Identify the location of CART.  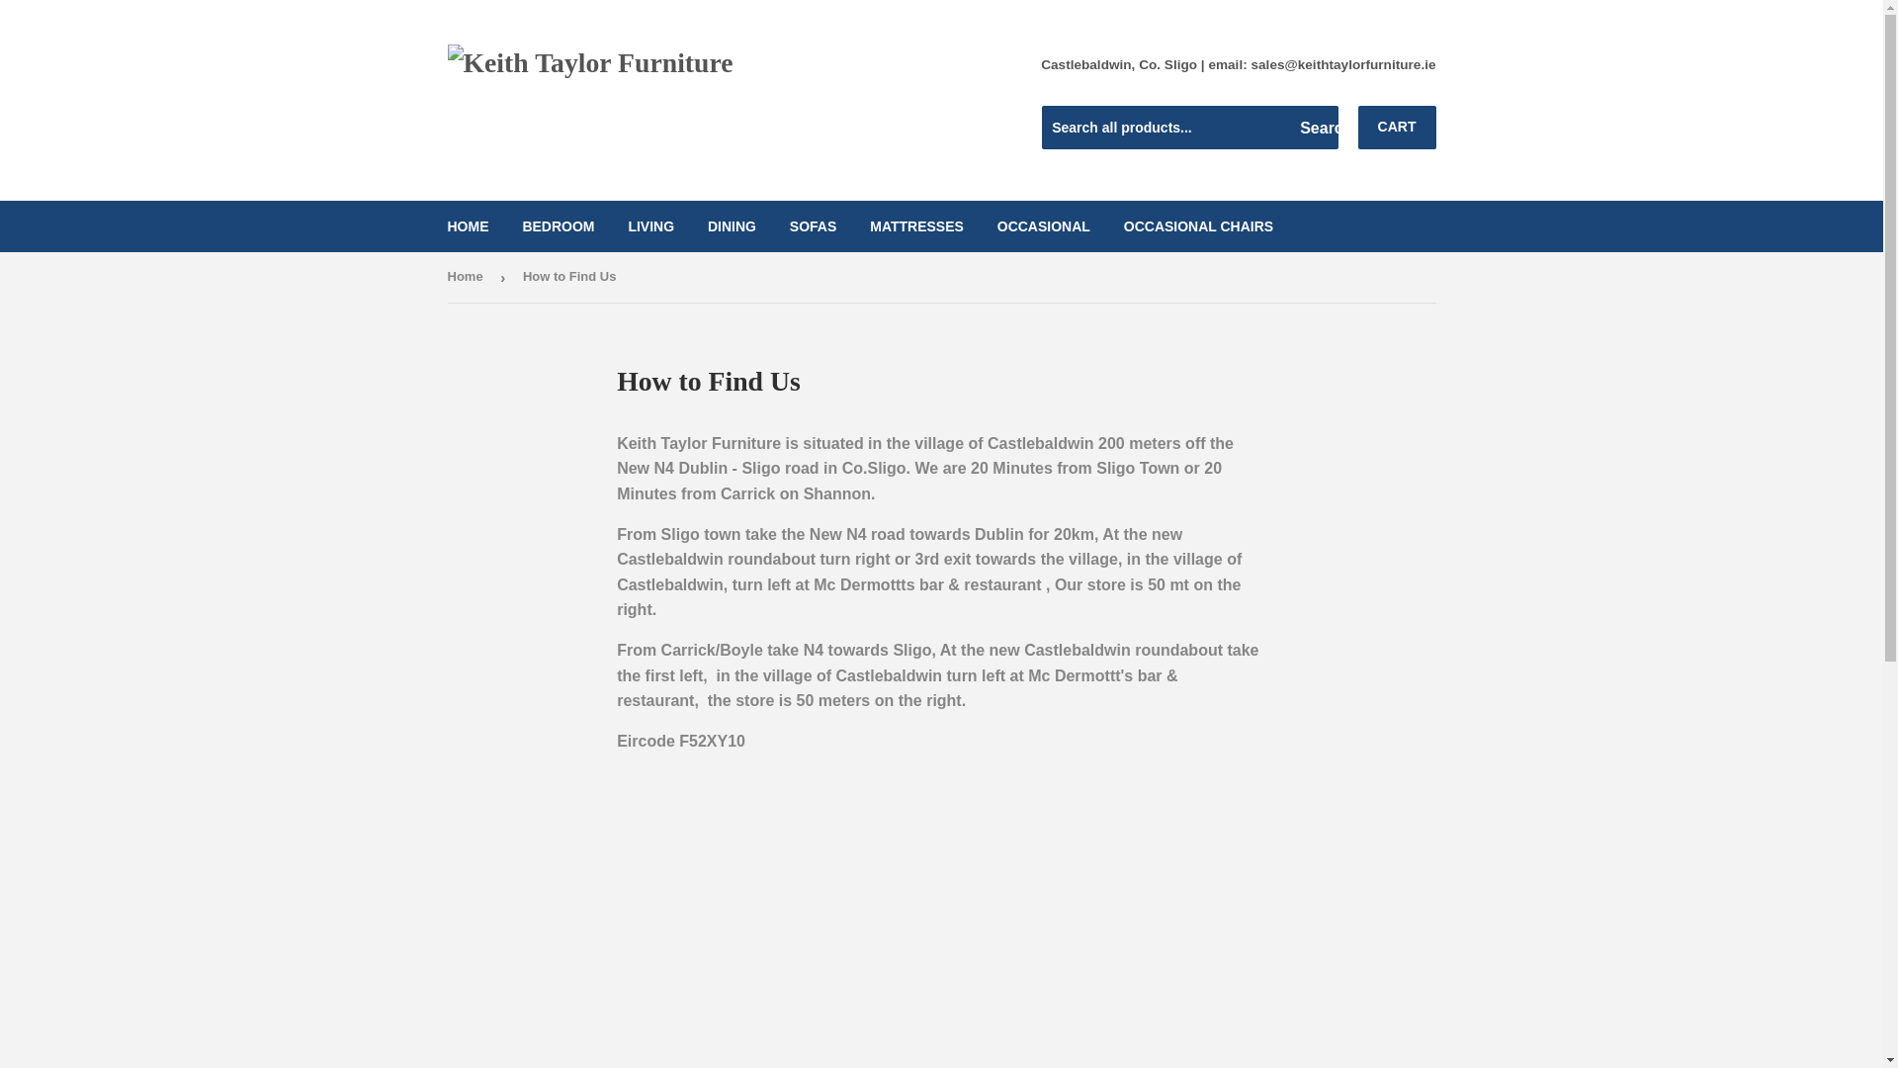
(1398, 127).